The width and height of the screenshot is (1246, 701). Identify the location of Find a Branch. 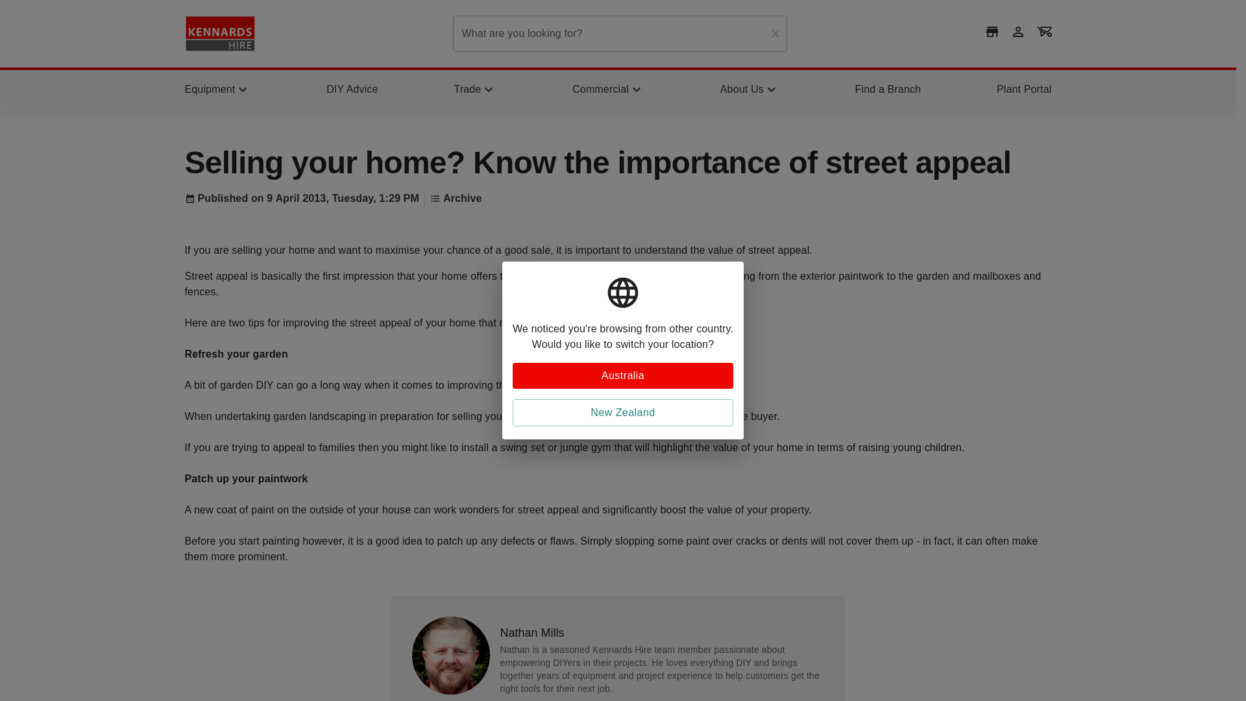
(888, 90).